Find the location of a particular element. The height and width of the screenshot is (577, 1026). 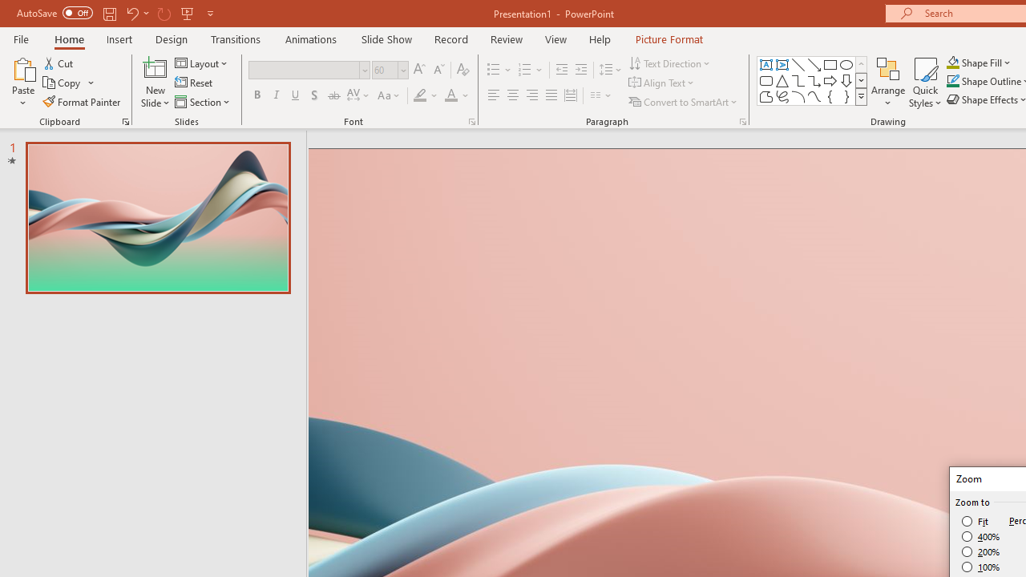

Text Direction is located at coordinates (670, 63).